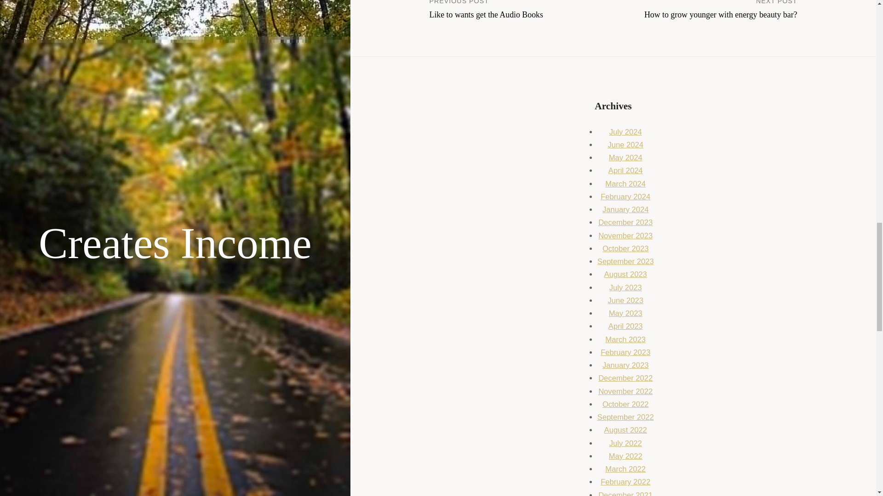 This screenshot has height=496, width=883. Describe the element at coordinates (625, 352) in the screenshot. I see `February 2023` at that location.